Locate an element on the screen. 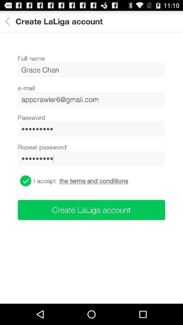  choose the icon above the e-mail icon is located at coordinates (91, 70).